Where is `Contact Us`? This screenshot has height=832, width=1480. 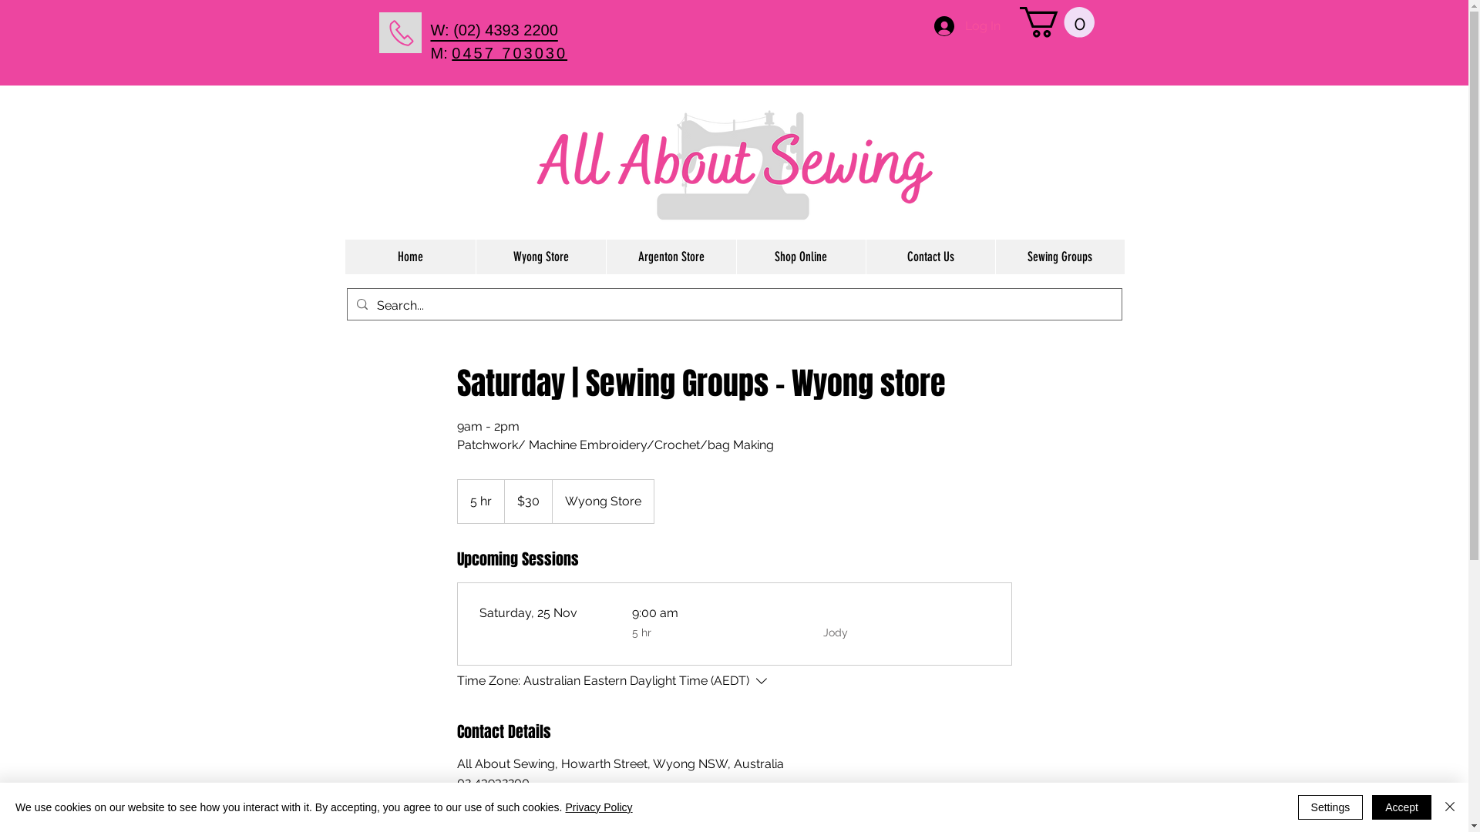
Contact Us is located at coordinates (930, 257).